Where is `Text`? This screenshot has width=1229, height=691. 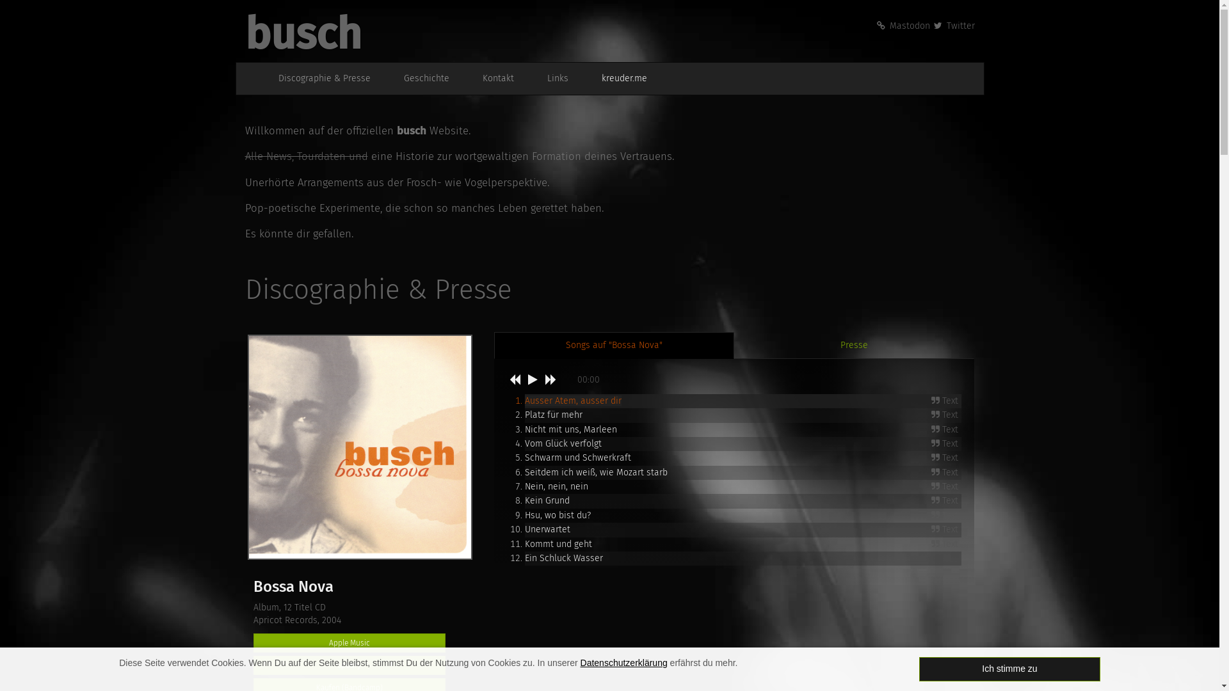
Text is located at coordinates (946, 429).